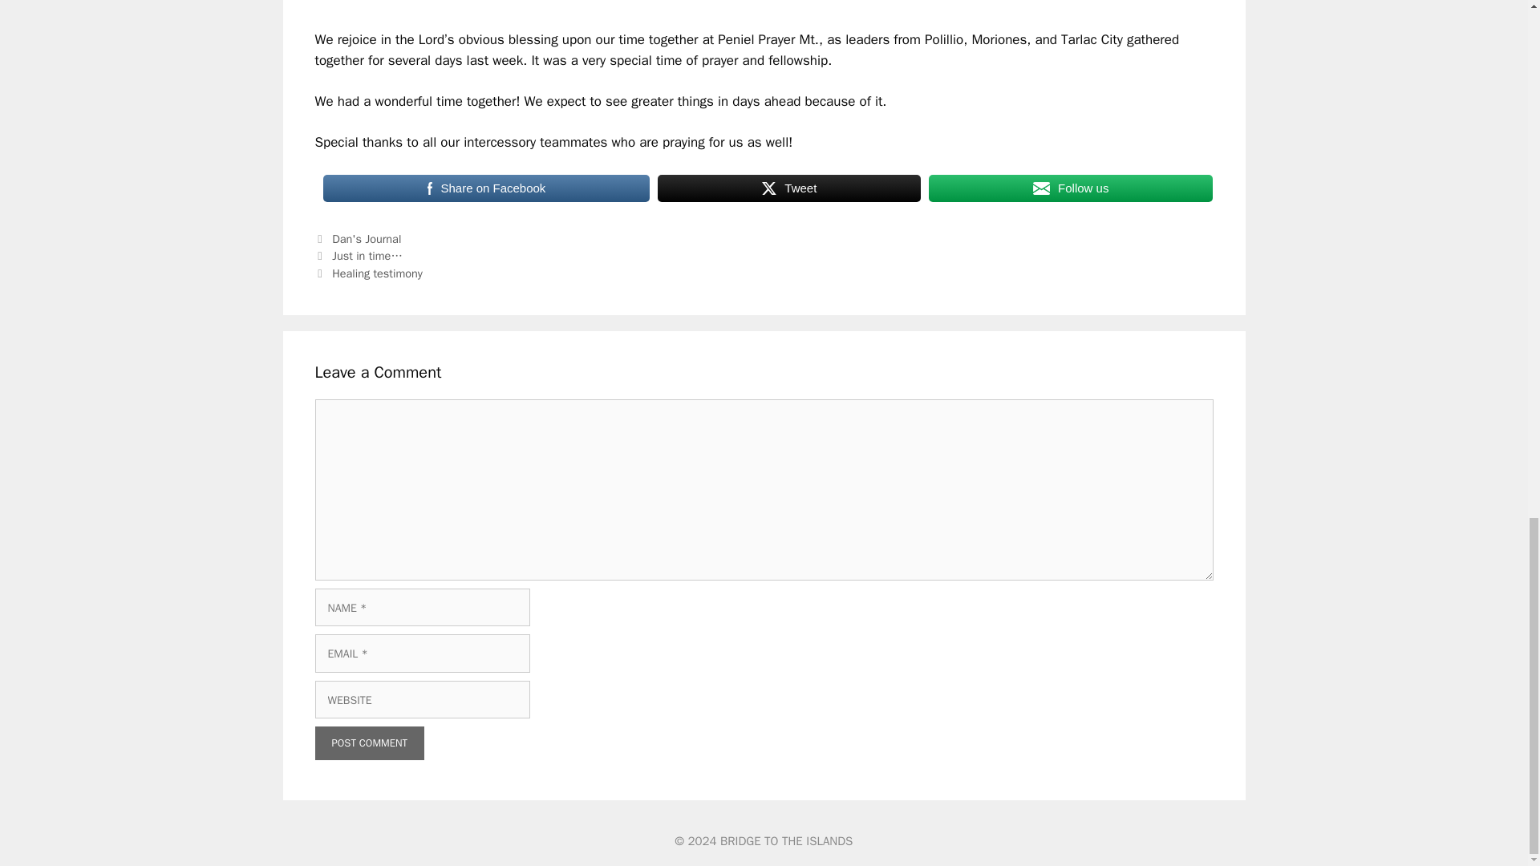  What do you see at coordinates (1070, 188) in the screenshot?
I see `Follow us` at bounding box center [1070, 188].